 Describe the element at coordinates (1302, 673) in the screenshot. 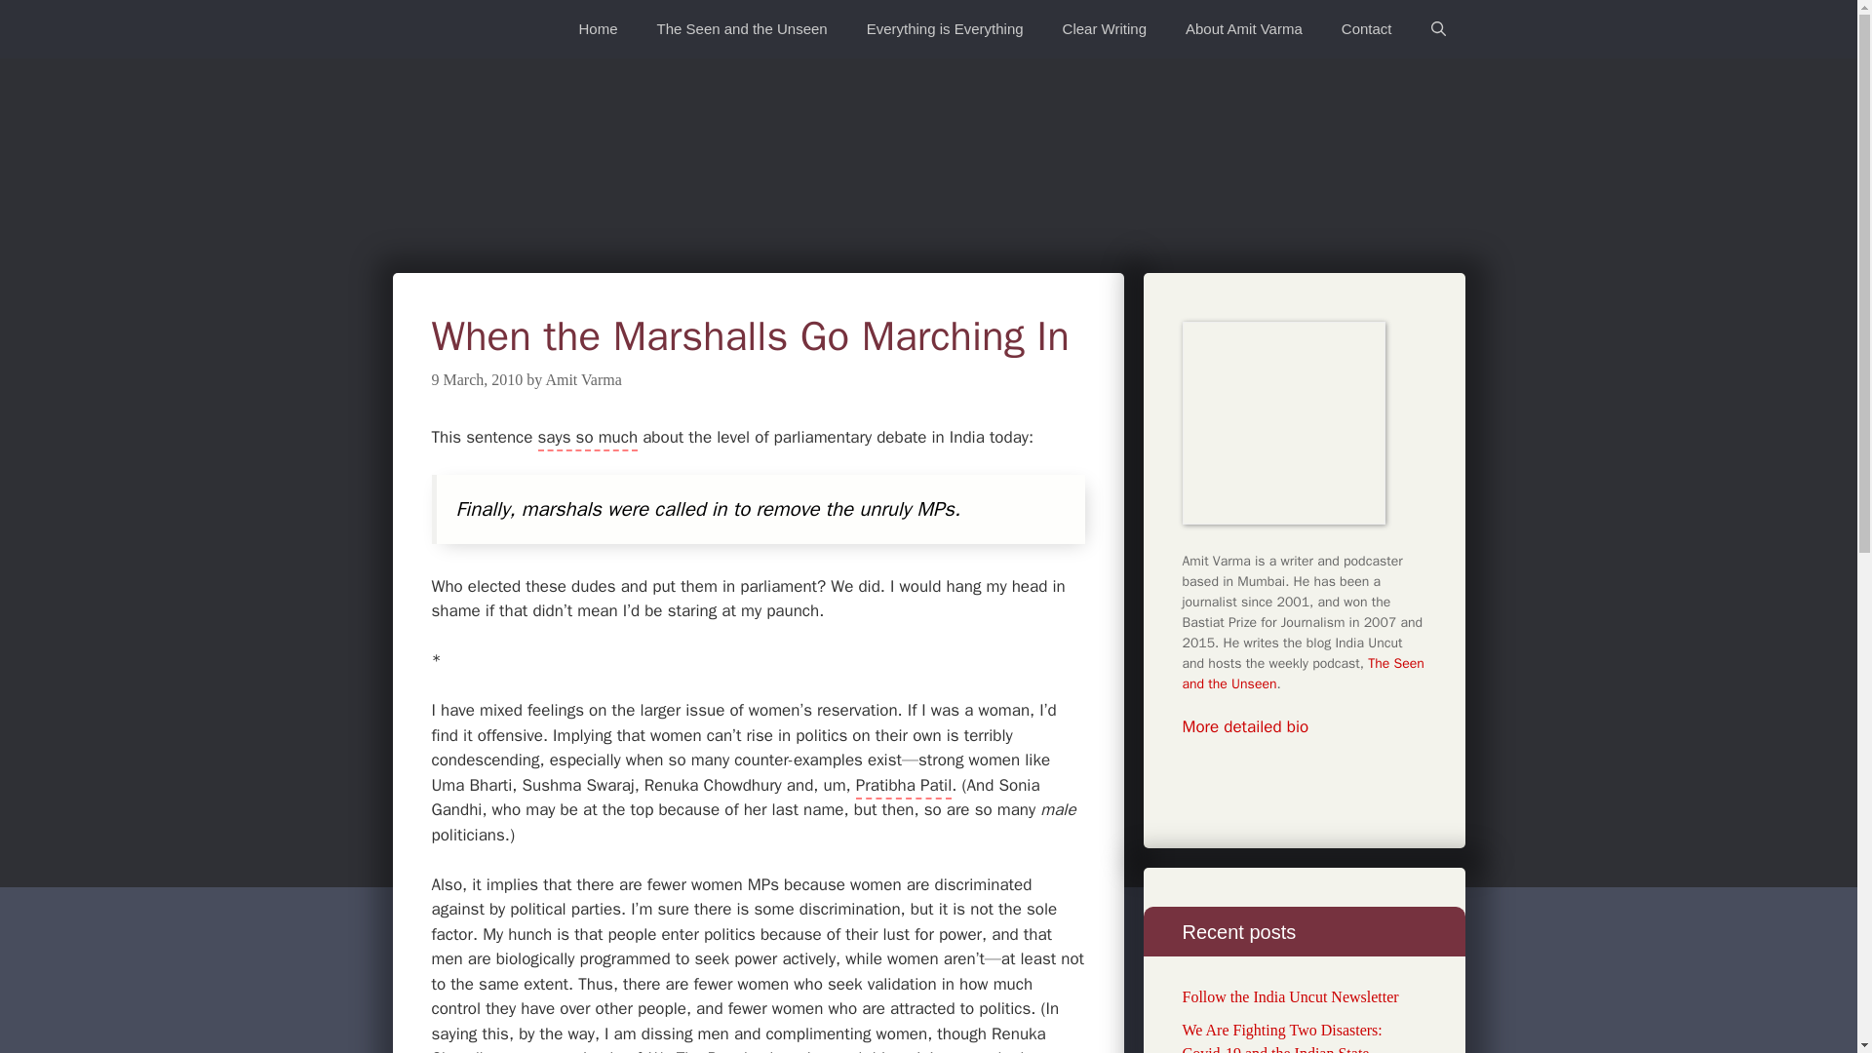

I see `The Seen and the Unseen` at that location.